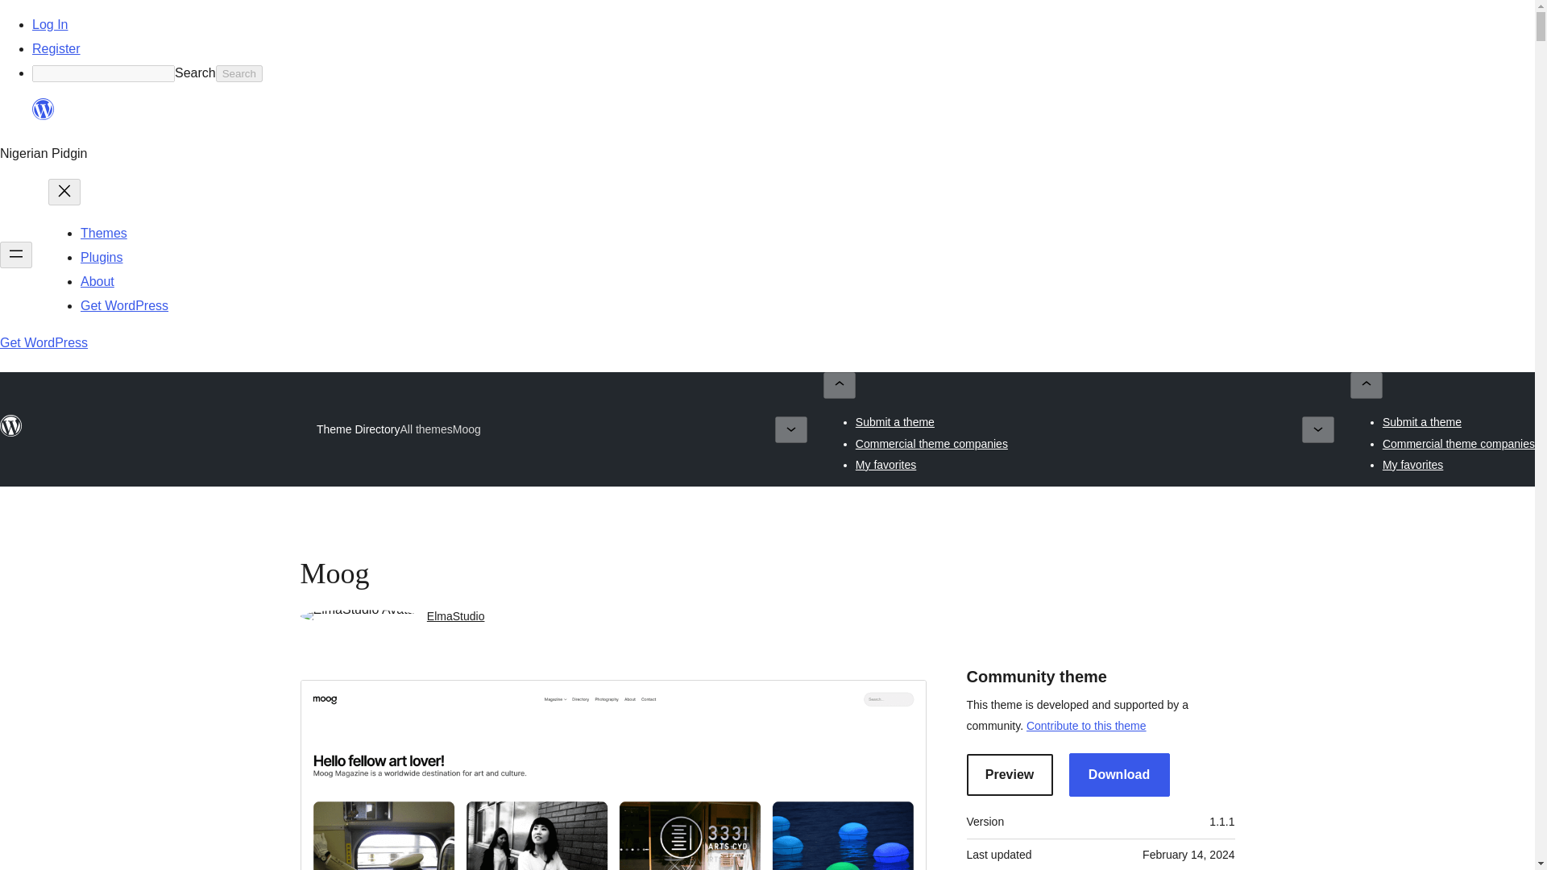 The height and width of the screenshot is (870, 1547). I want to click on About, so click(97, 281).